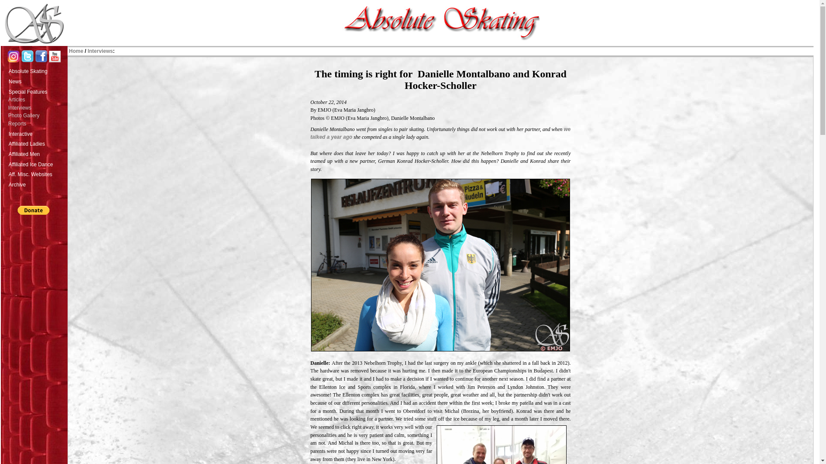 Image resolution: width=826 pixels, height=464 pixels. I want to click on Affiliated Ladies, so click(37, 143).